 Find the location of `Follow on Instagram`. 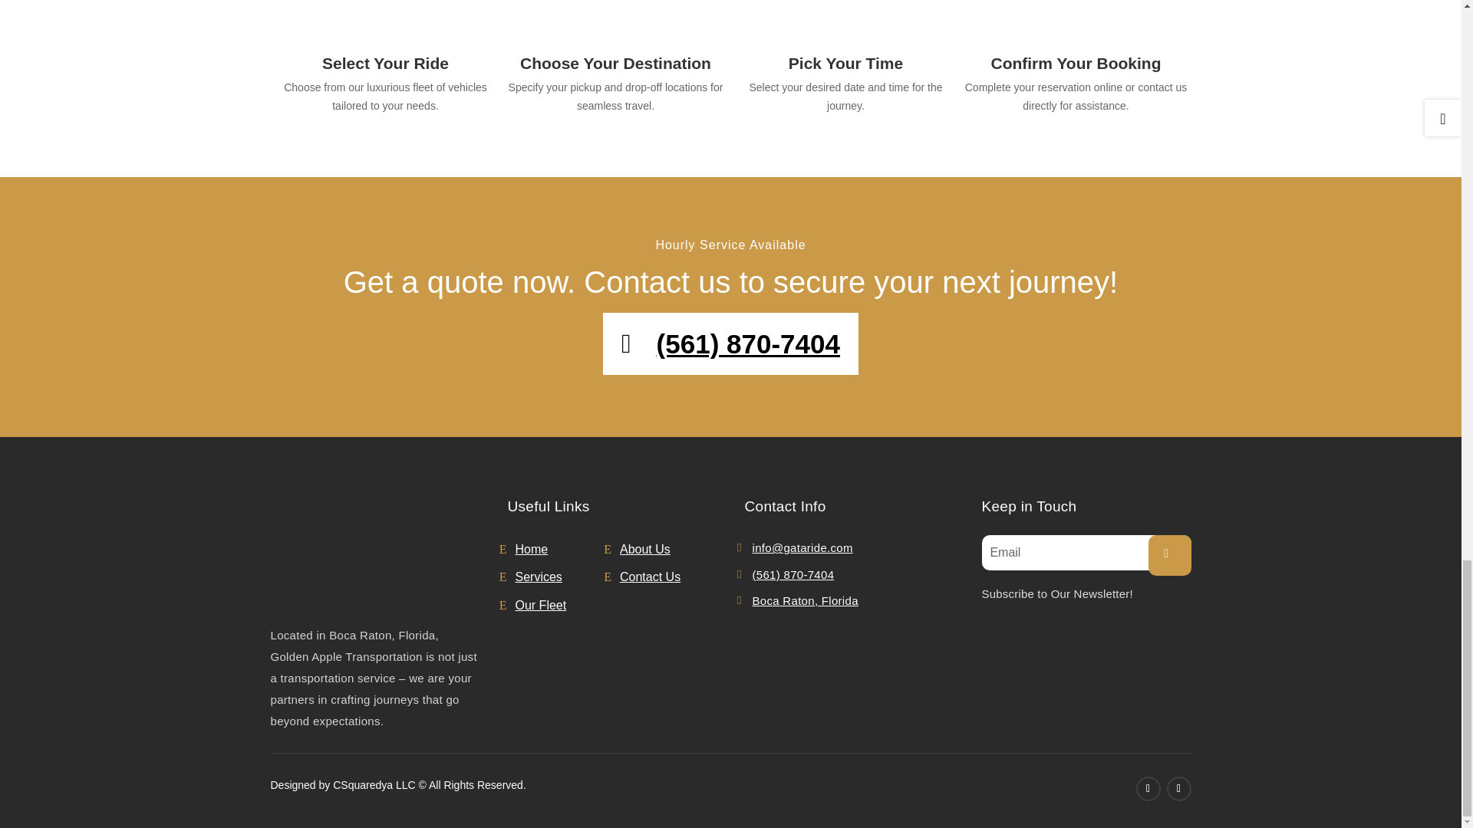

Follow on Instagram is located at coordinates (1178, 789).